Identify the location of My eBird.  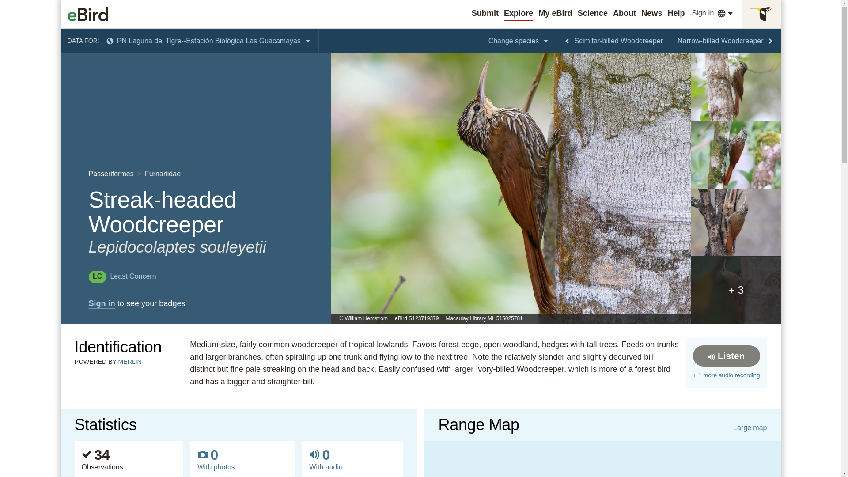
(555, 13).